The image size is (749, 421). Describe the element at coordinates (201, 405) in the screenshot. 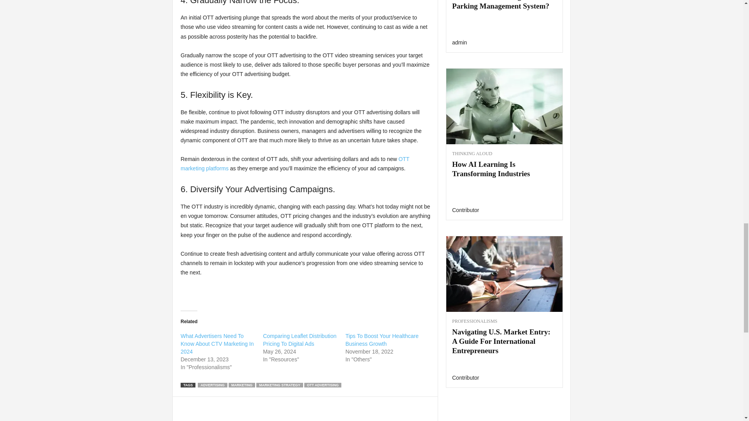

I see `bottomFacebookLike` at that location.